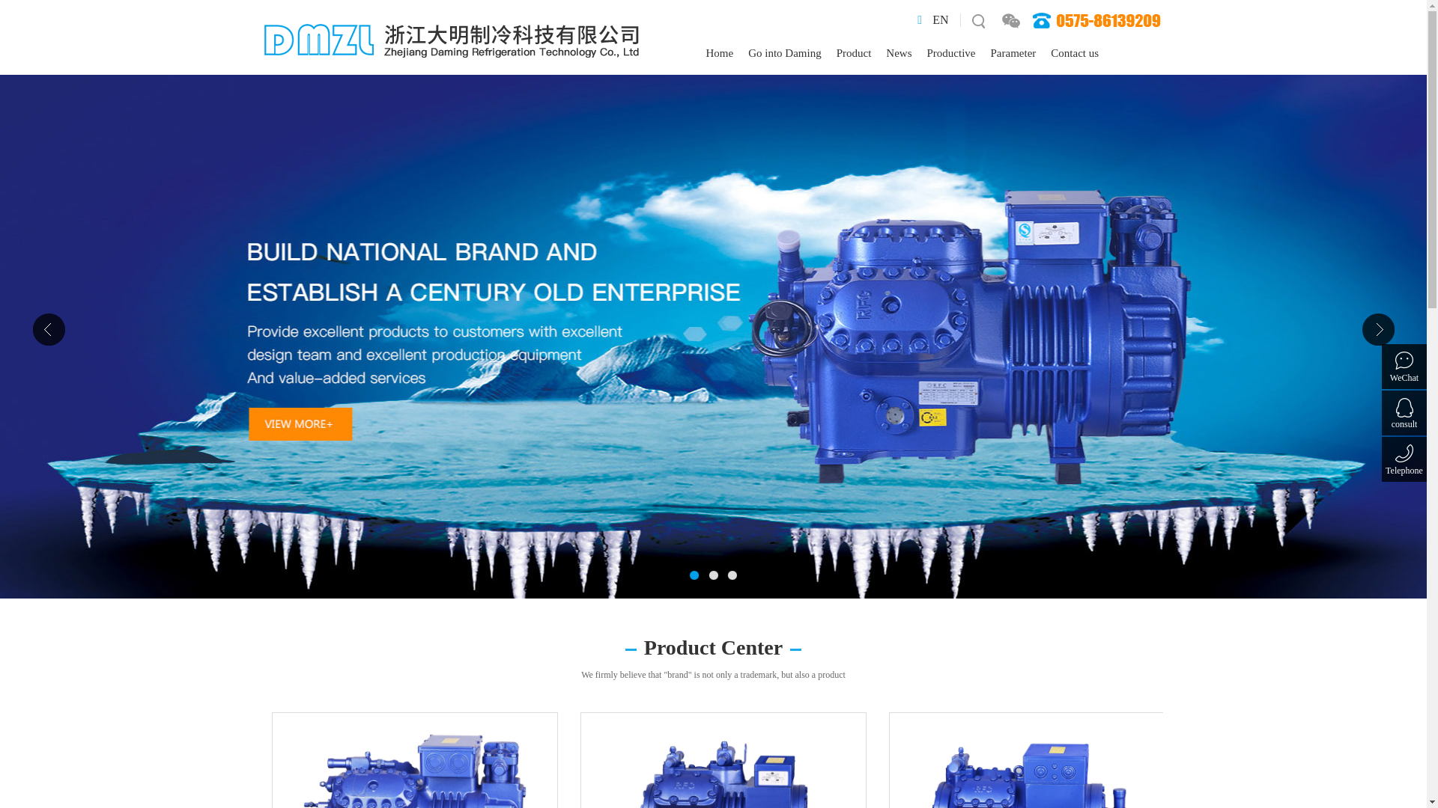 The height and width of the screenshot is (808, 1438). What do you see at coordinates (713, 575) in the screenshot?
I see `2` at bounding box center [713, 575].